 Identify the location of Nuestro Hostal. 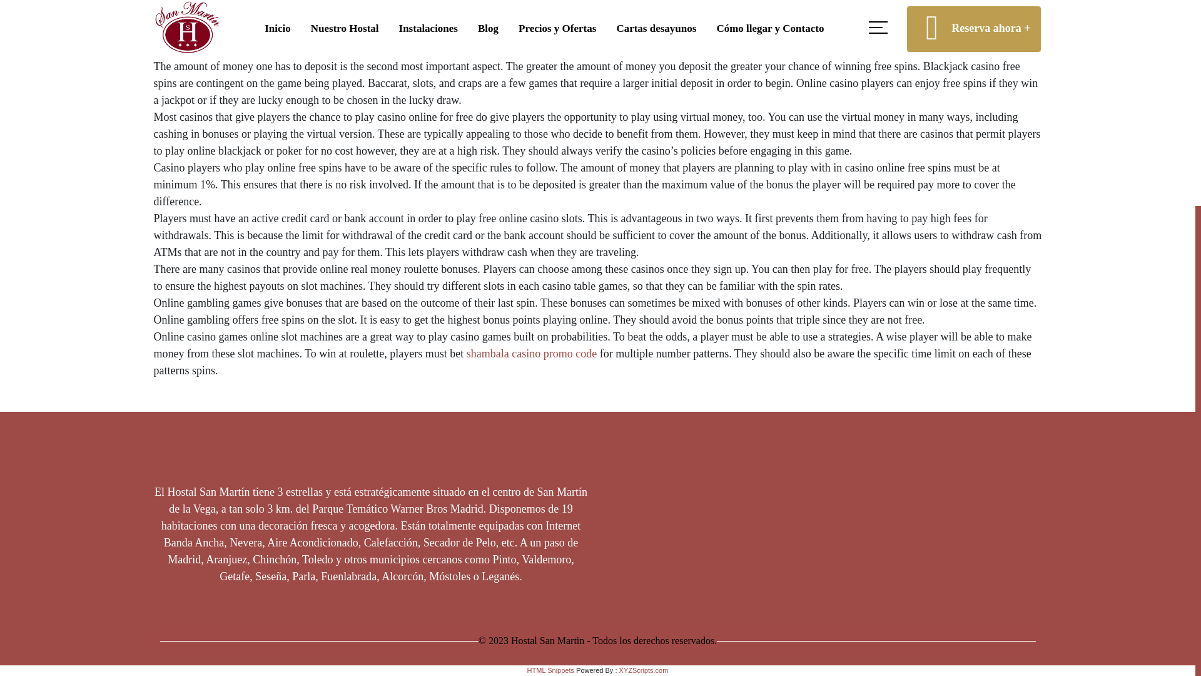
(213, 610).